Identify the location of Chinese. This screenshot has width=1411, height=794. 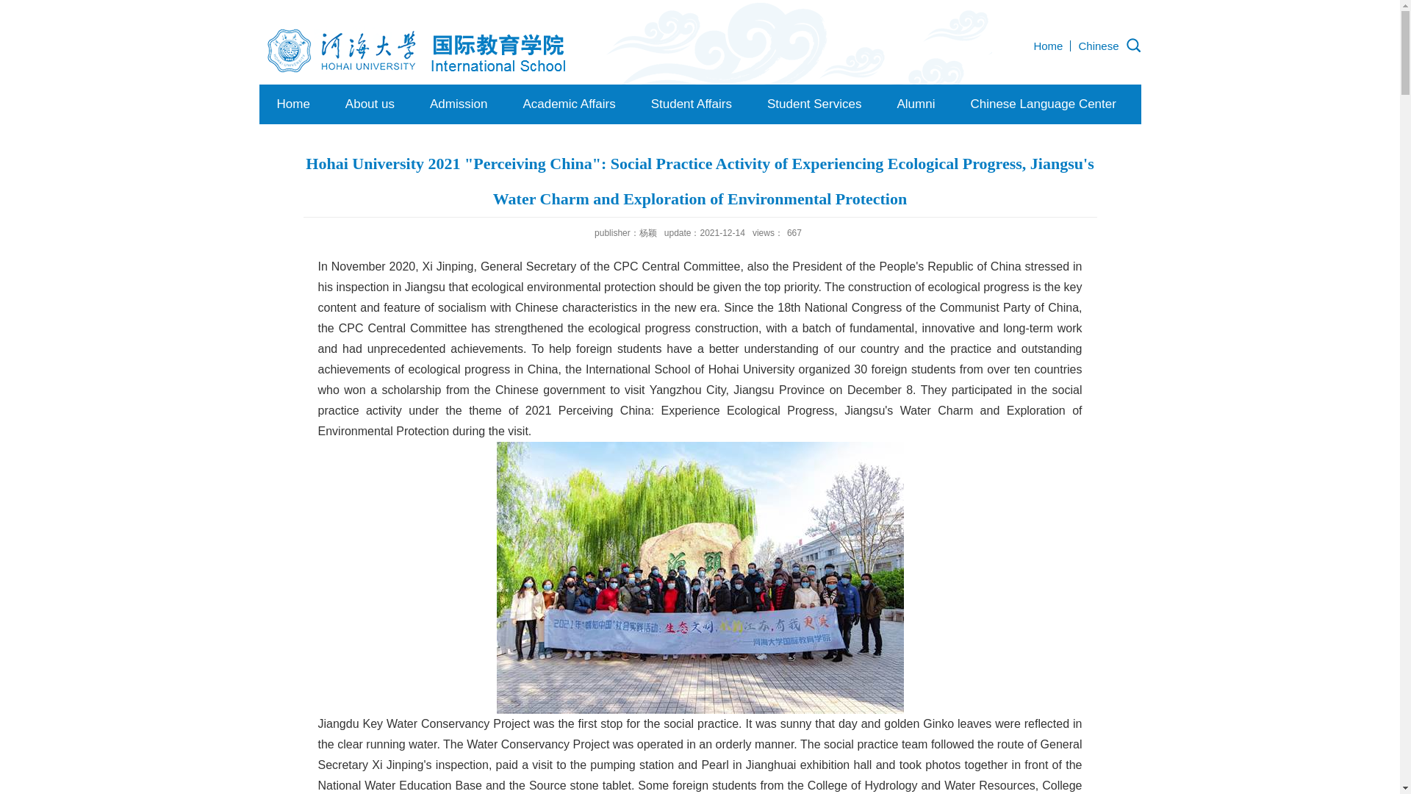
(1098, 46).